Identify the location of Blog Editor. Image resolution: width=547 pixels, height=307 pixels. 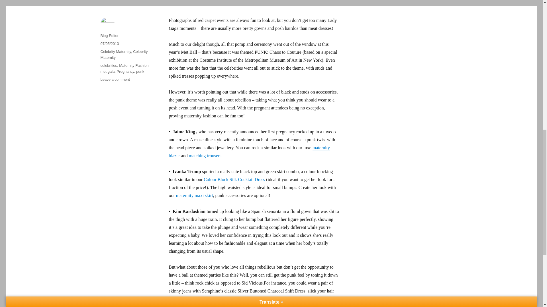
(109, 35).